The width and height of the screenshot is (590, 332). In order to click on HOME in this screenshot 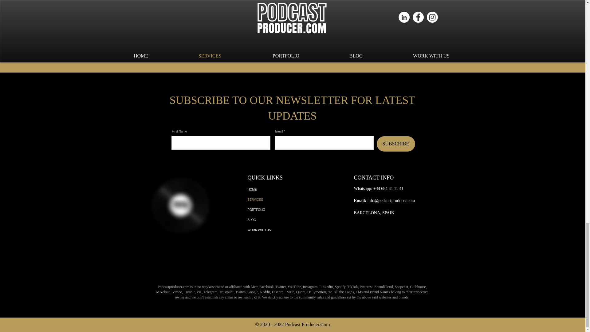, I will do `click(284, 189)`.